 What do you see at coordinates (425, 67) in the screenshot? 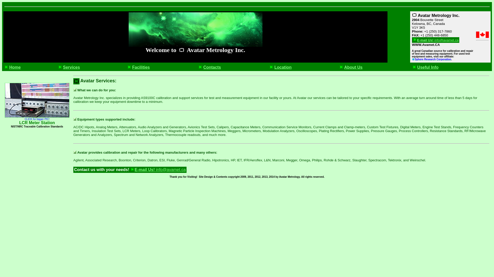
I see `Useful Info` at bounding box center [425, 67].